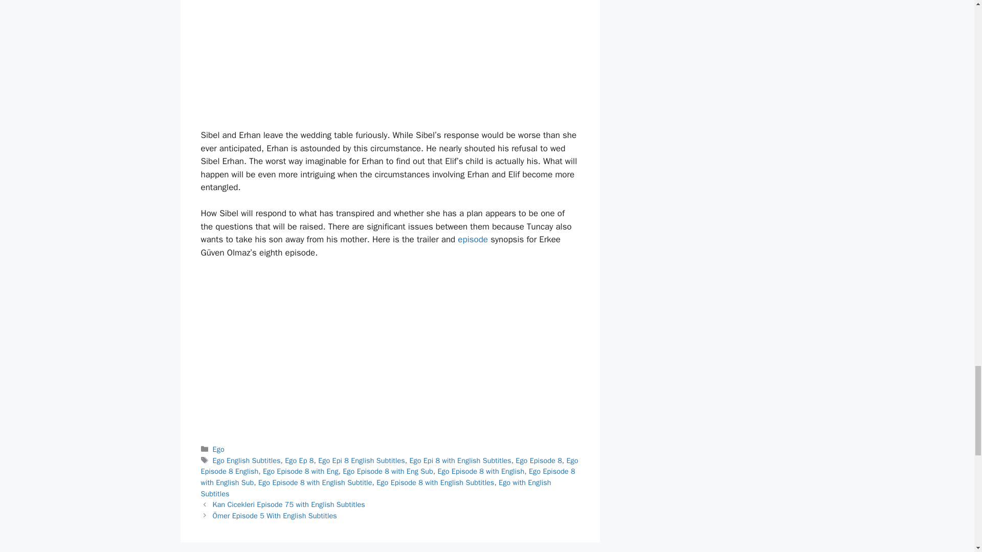  Describe the element at coordinates (539, 461) in the screenshot. I see `Ego Episode 8` at that location.